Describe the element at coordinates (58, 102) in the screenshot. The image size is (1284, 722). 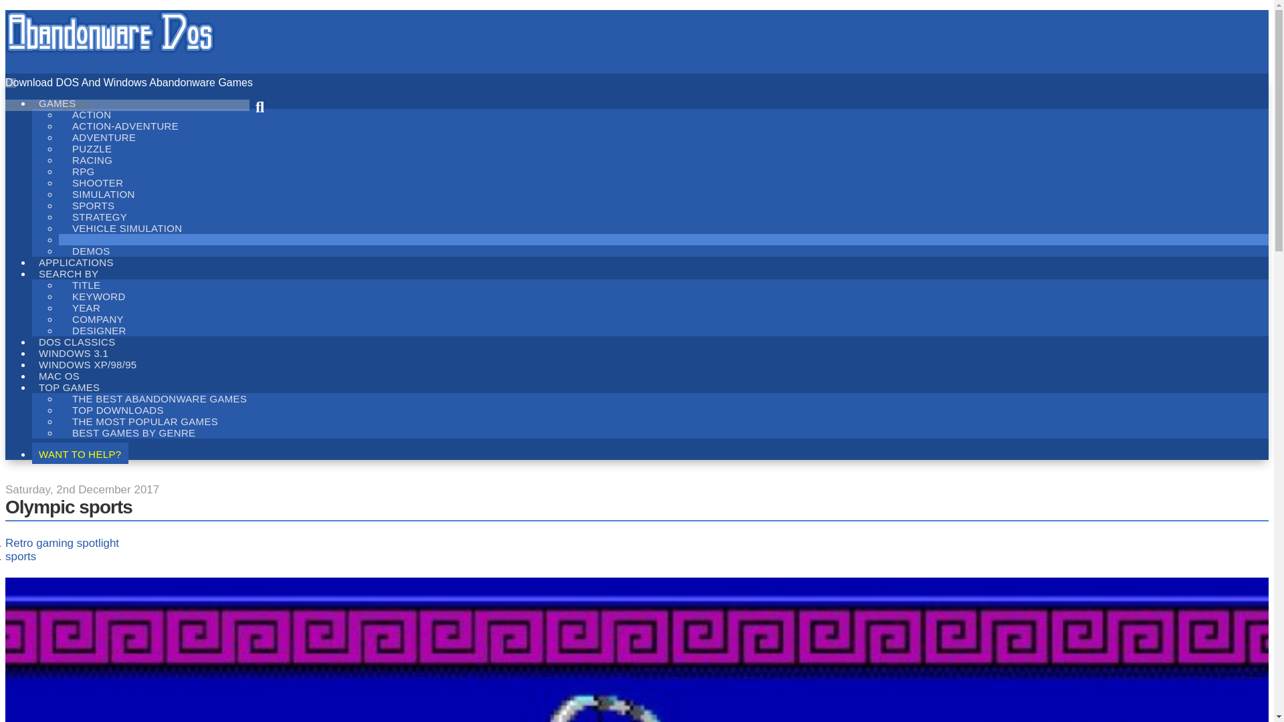
I see `GAMES` at that location.